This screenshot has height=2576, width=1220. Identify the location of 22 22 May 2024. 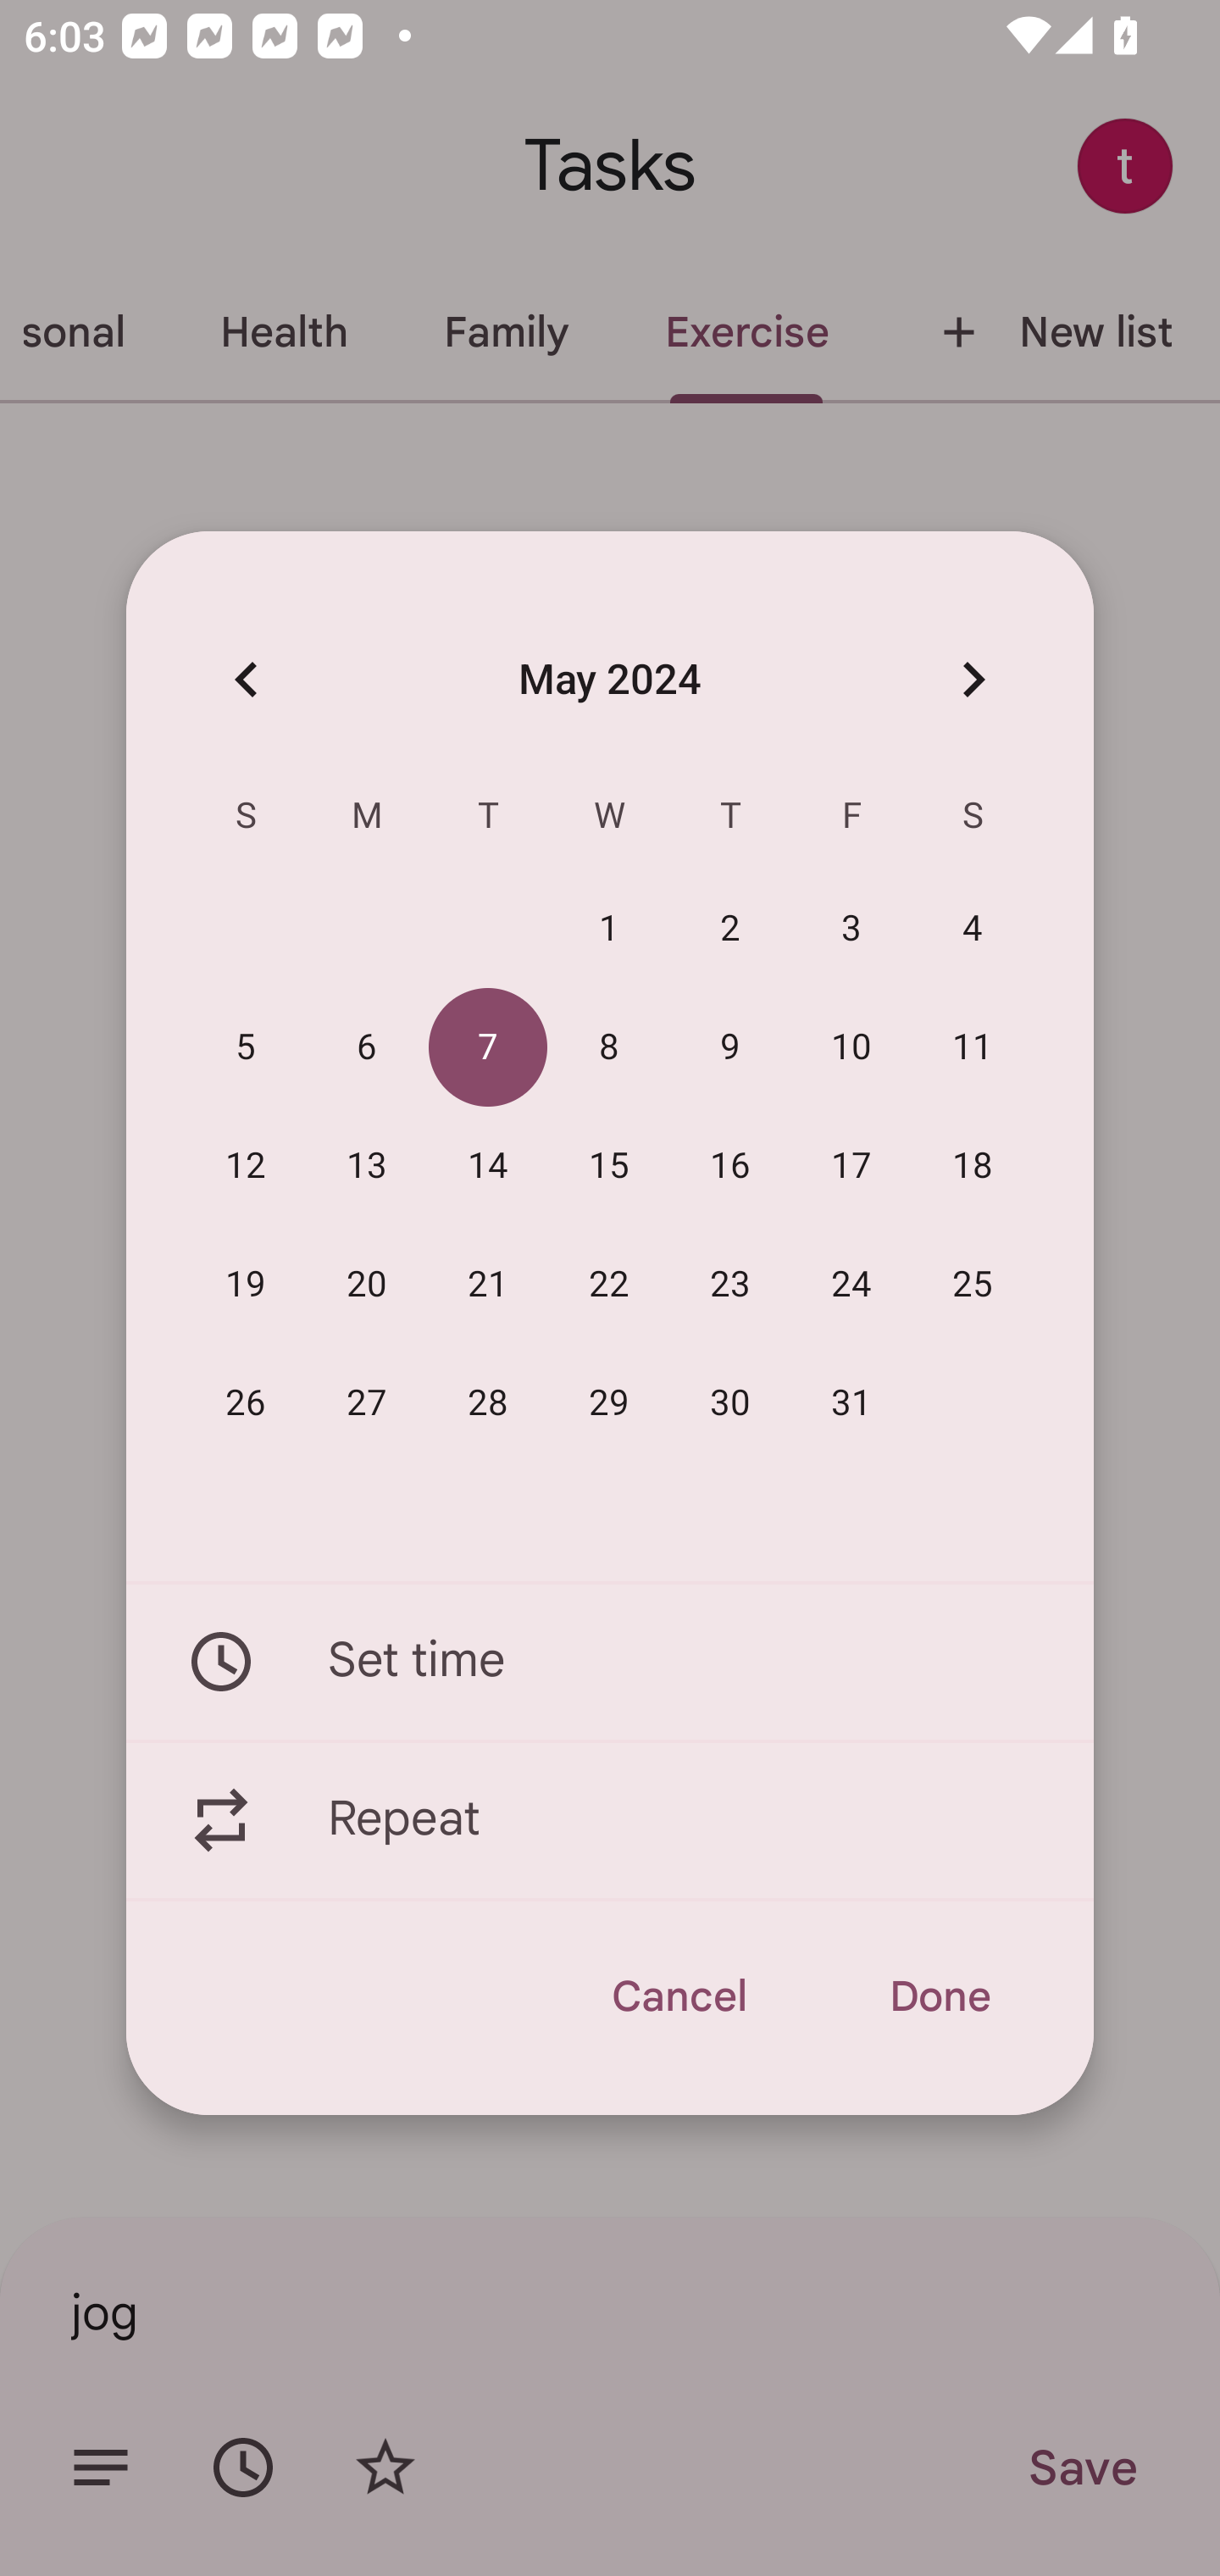
(609, 1285).